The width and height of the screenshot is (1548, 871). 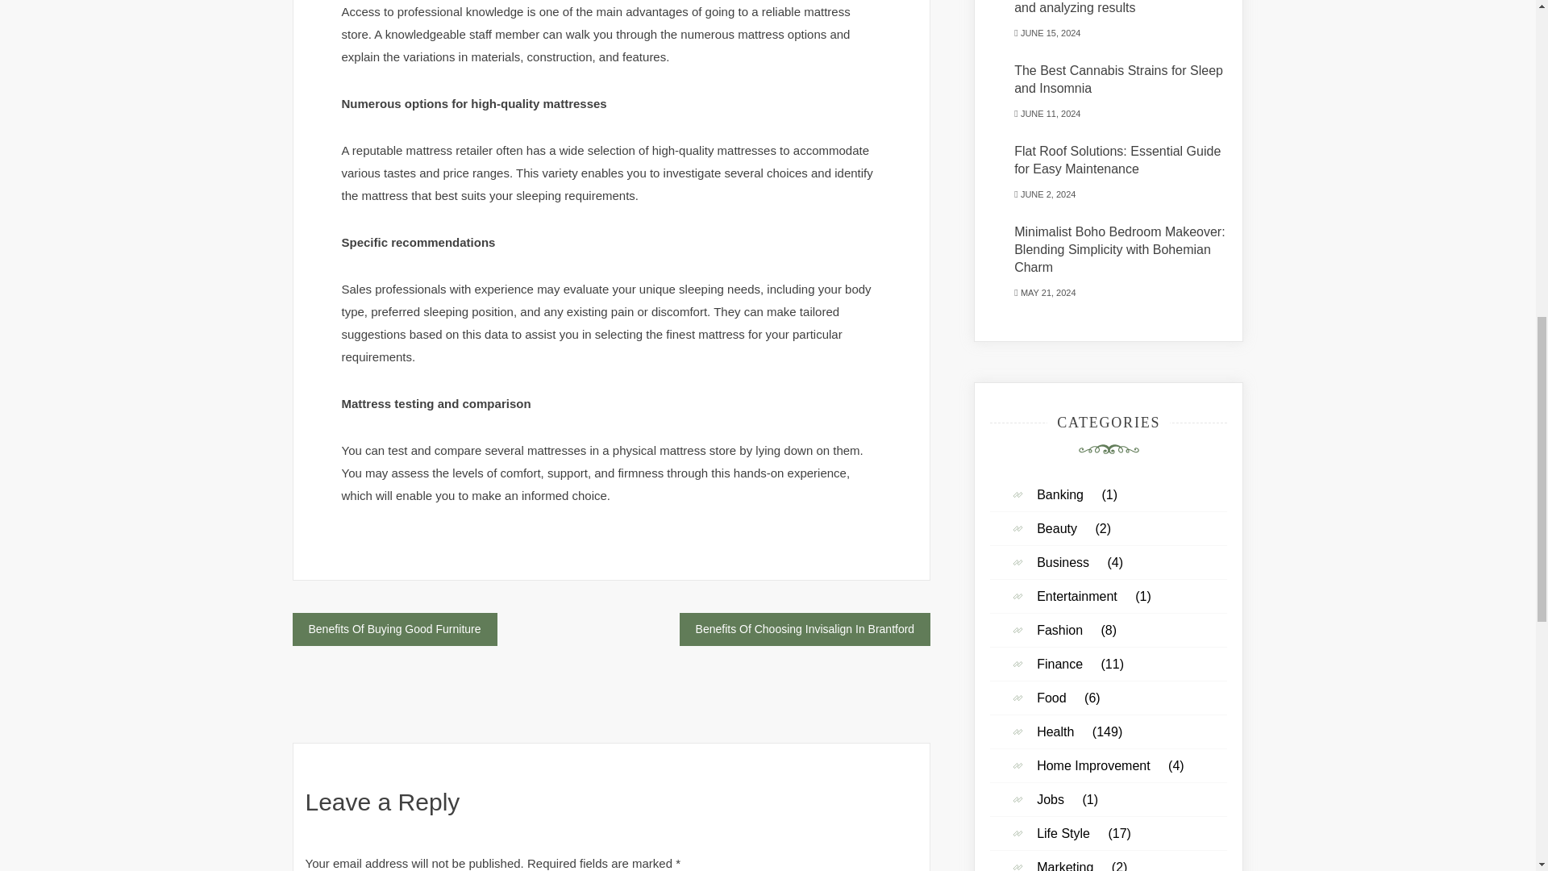 What do you see at coordinates (805, 629) in the screenshot?
I see `Benefits Of Choosing Invisalign In Brantford` at bounding box center [805, 629].